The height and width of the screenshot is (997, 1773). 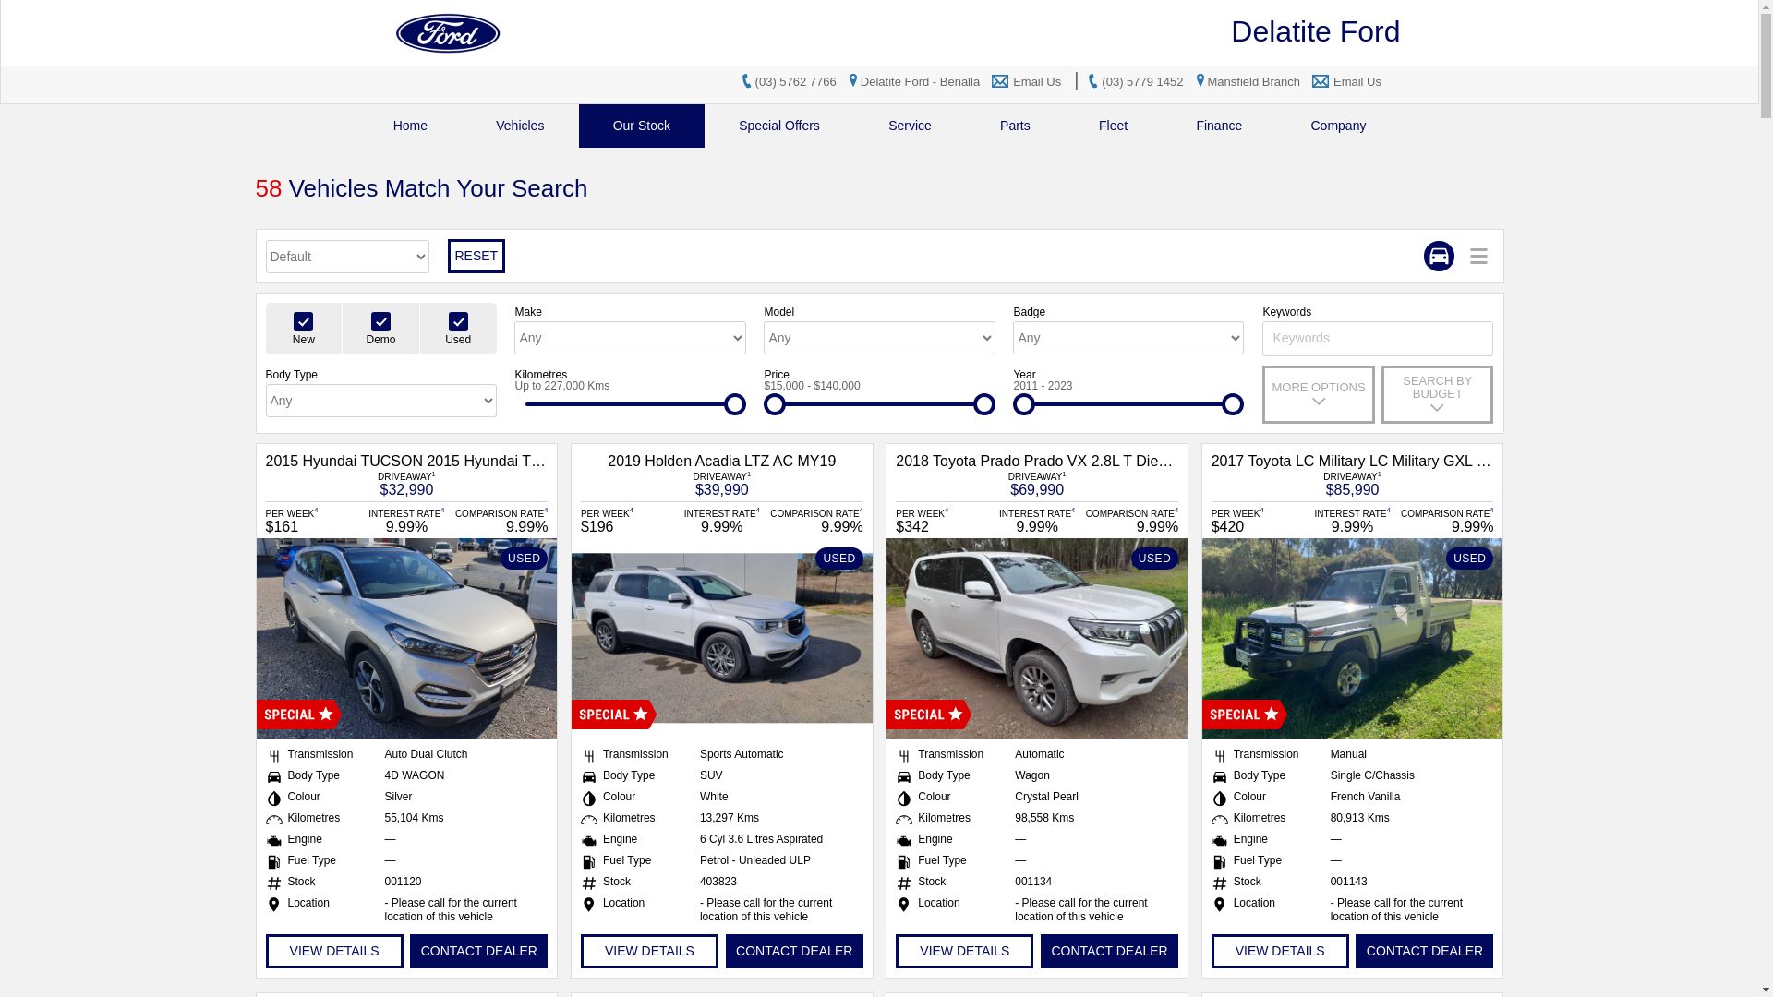 What do you see at coordinates (1016, 126) in the screenshot?
I see `Parts` at bounding box center [1016, 126].